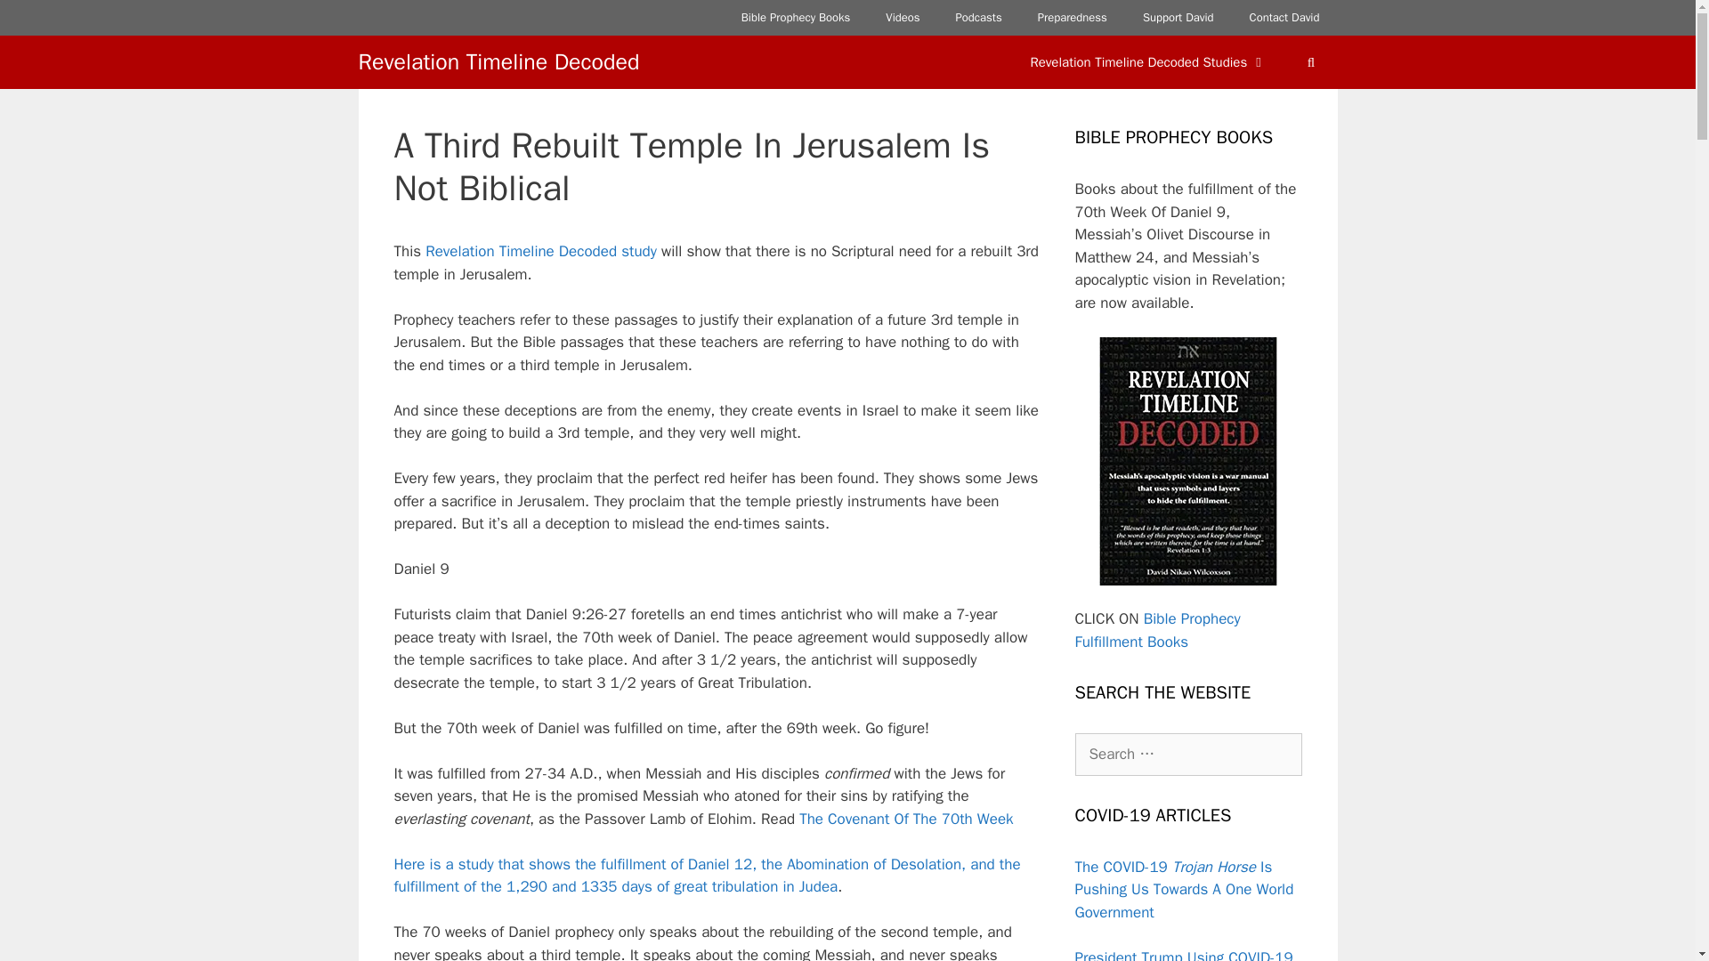  Describe the element at coordinates (1178, 18) in the screenshot. I see `Support David` at that location.